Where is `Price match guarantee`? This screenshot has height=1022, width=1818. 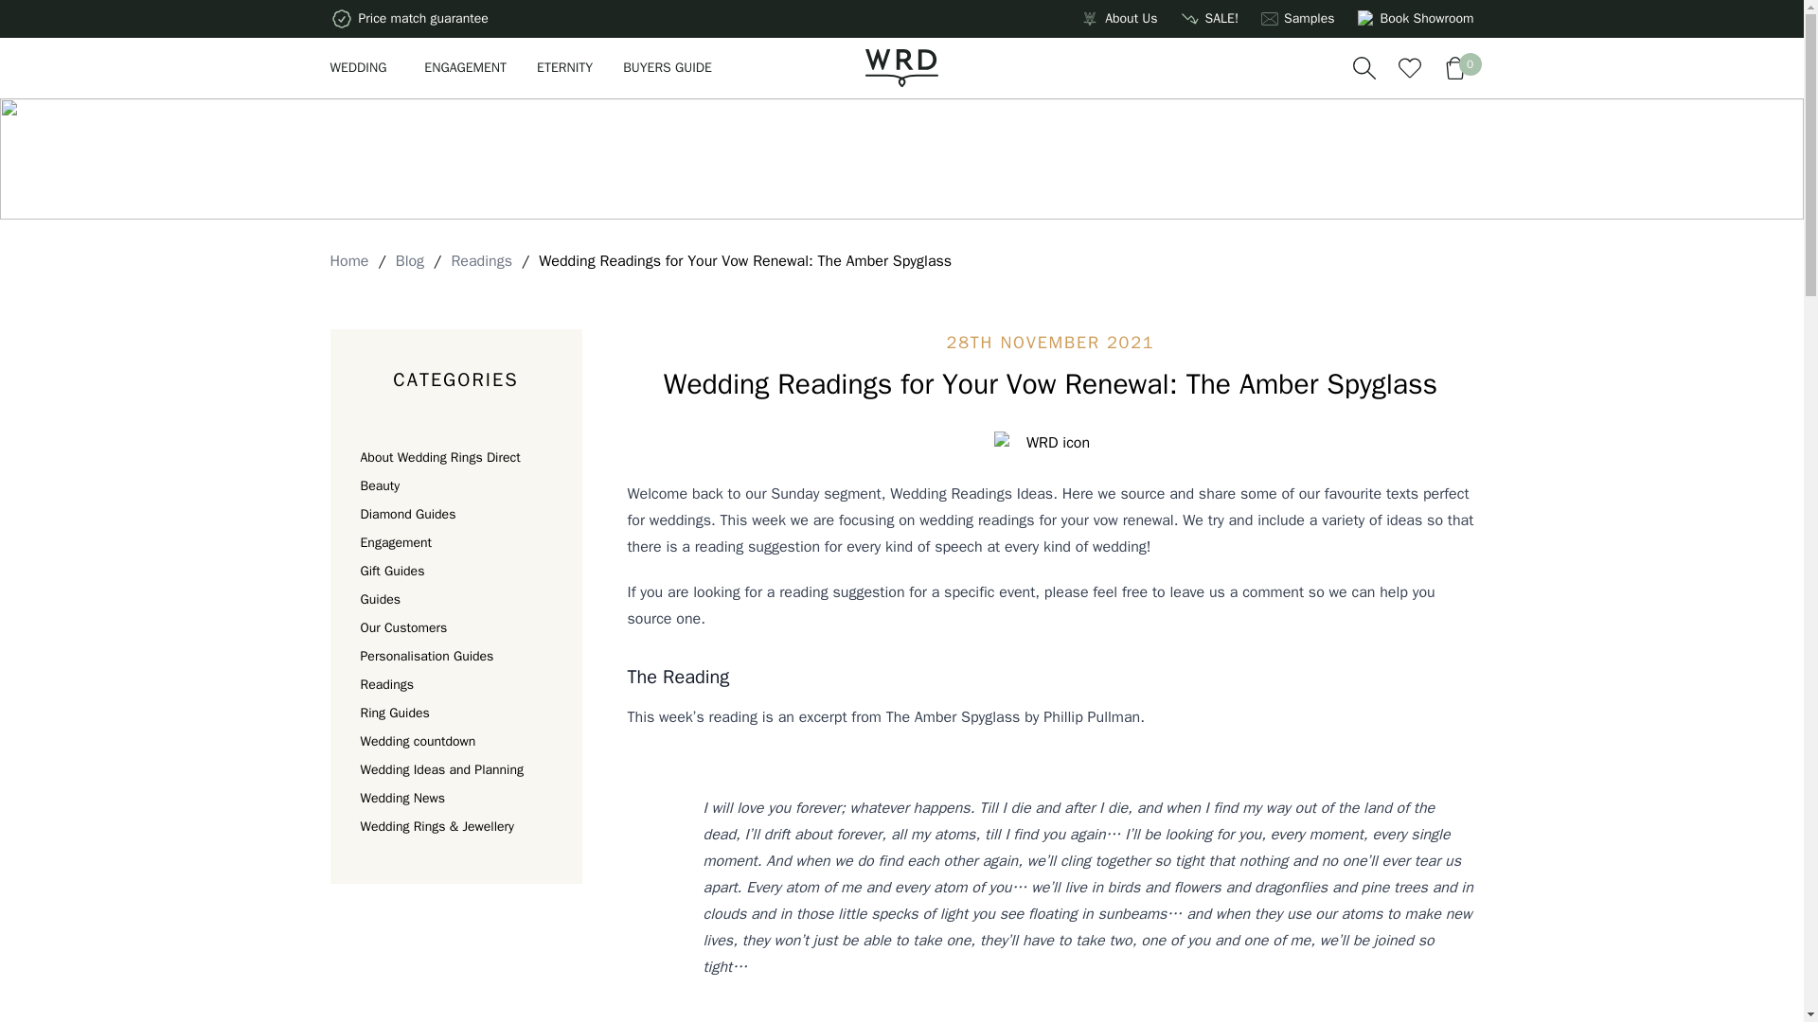 Price match guarantee is located at coordinates (407, 19).